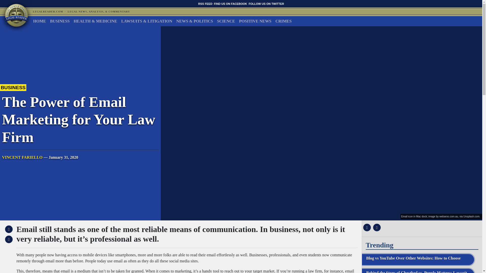 The image size is (486, 273). I want to click on Home, so click(39, 21).